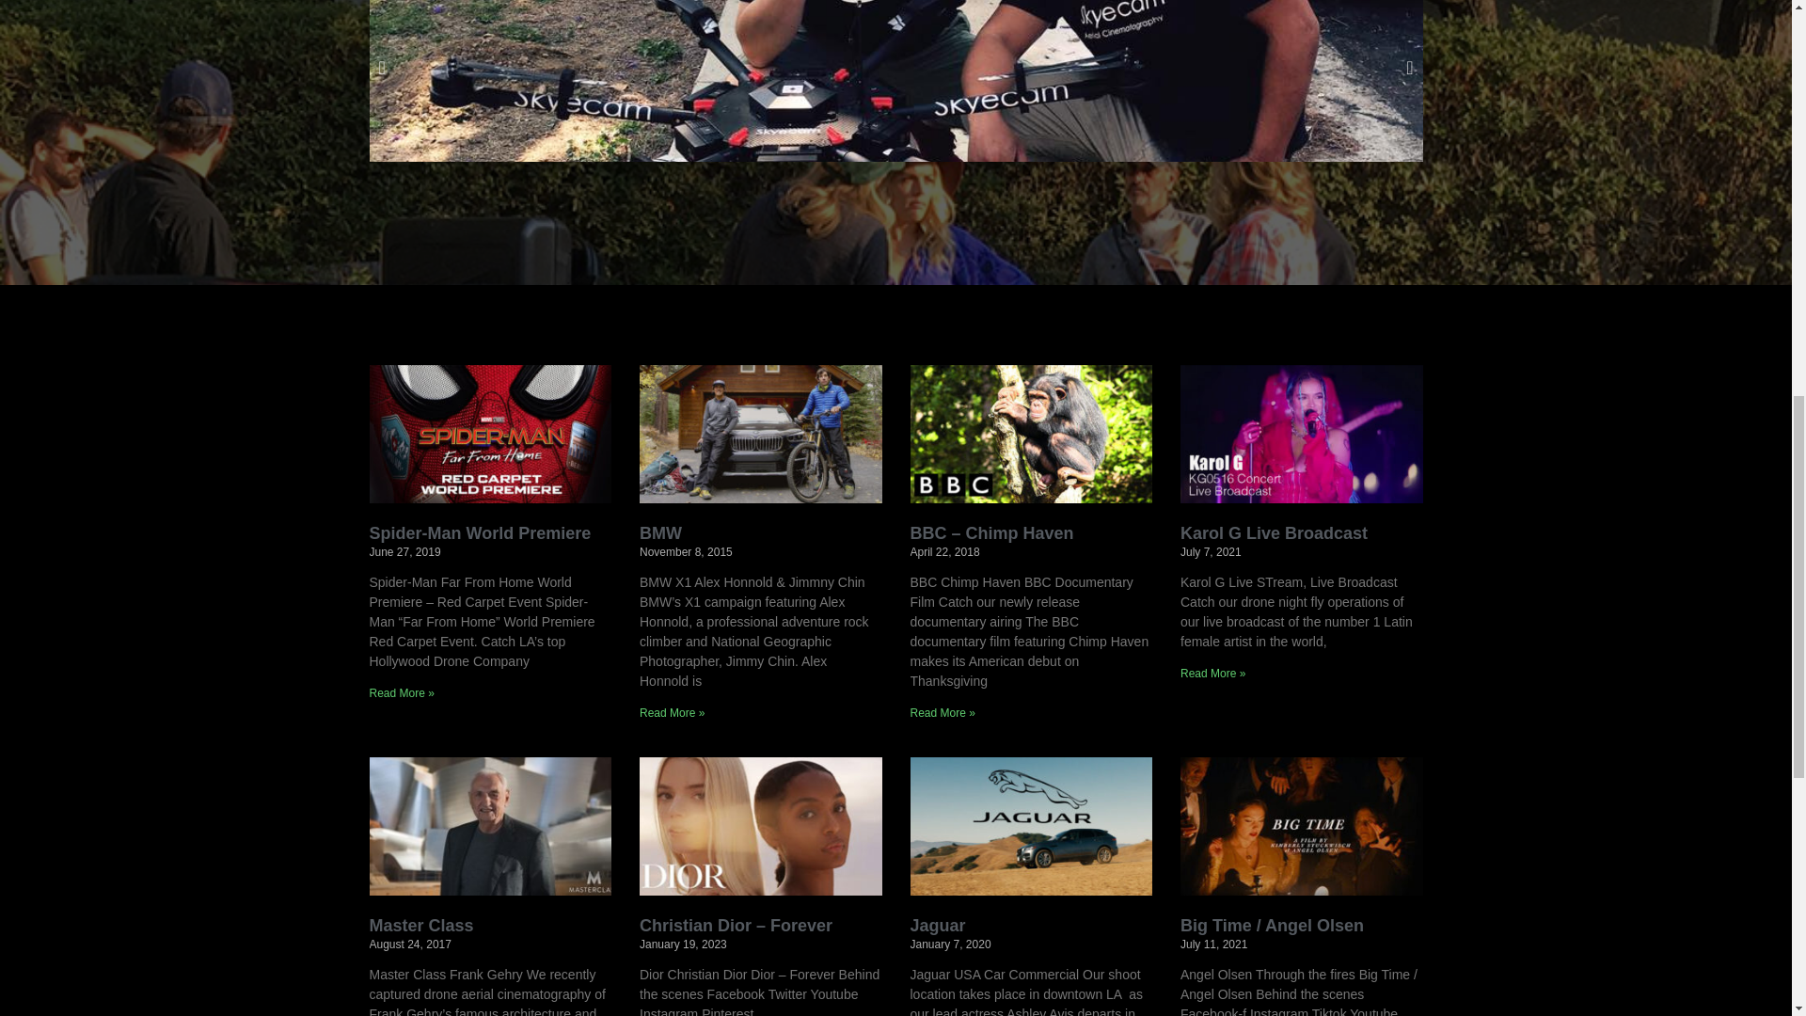  Describe the element at coordinates (420, 926) in the screenshot. I see `Master Class` at that location.